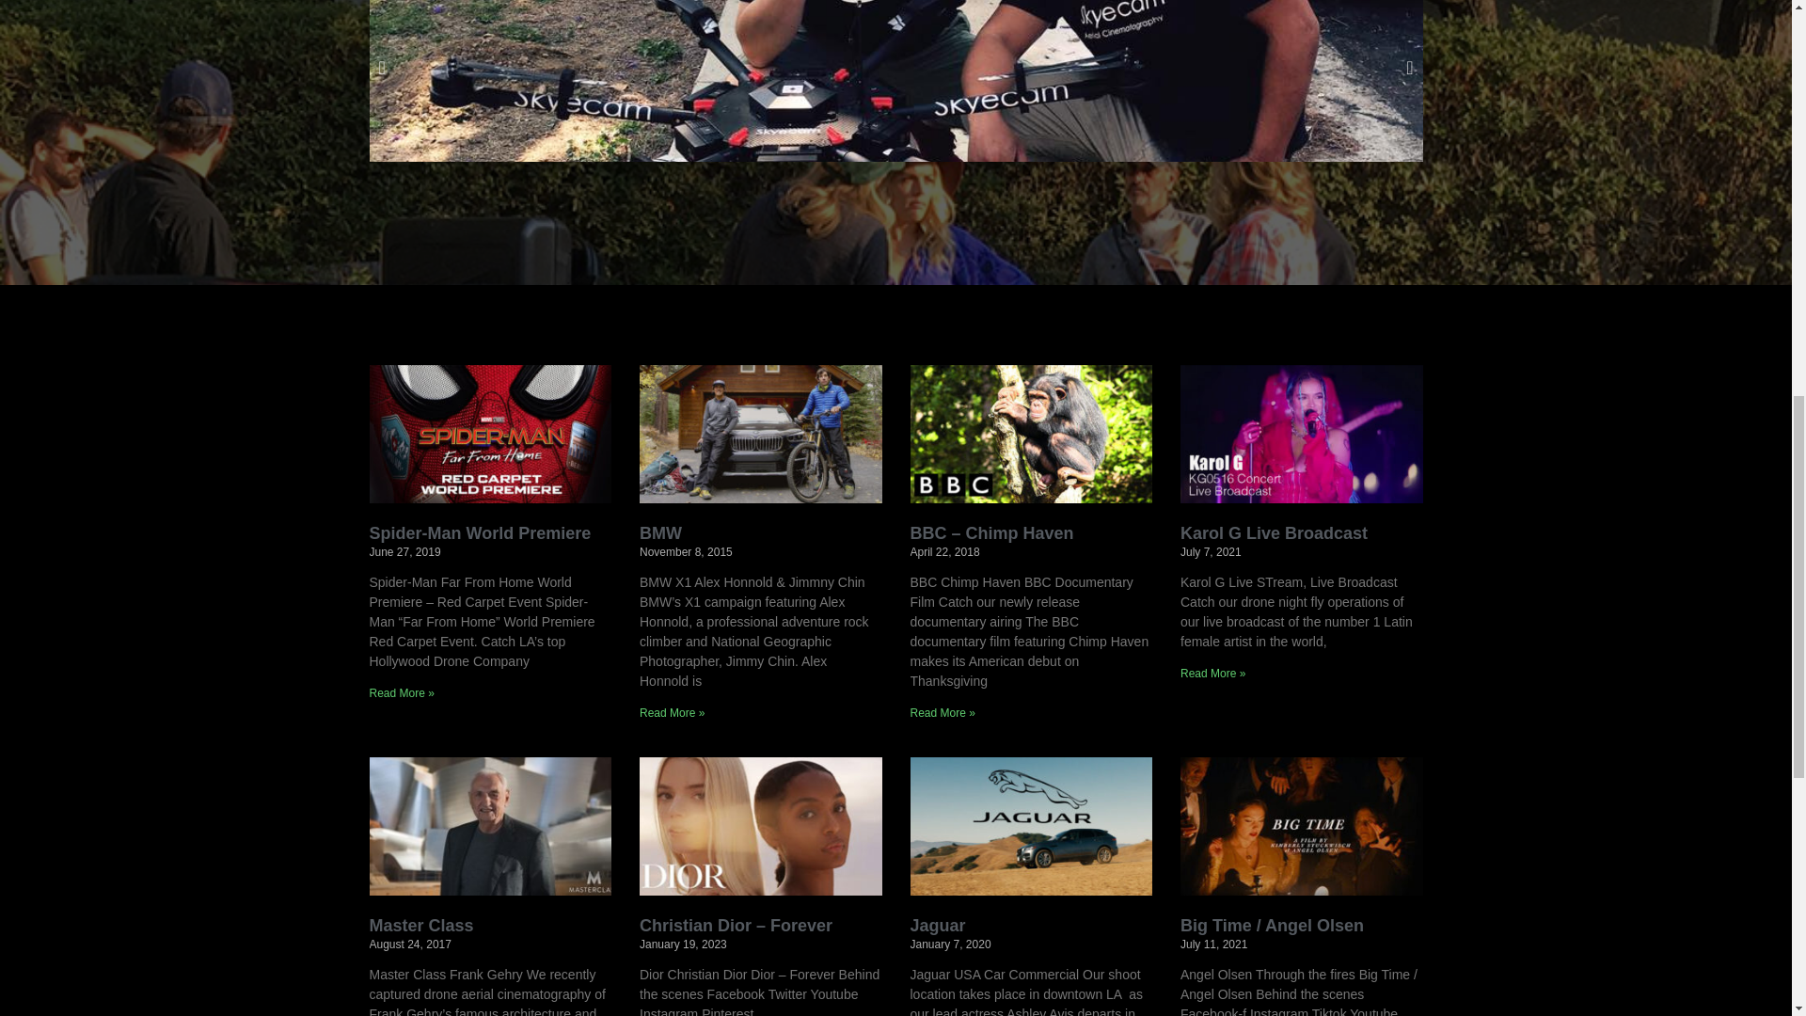  Describe the element at coordinates (420, 926) in the screenshot. I see `Master Class` at that location.